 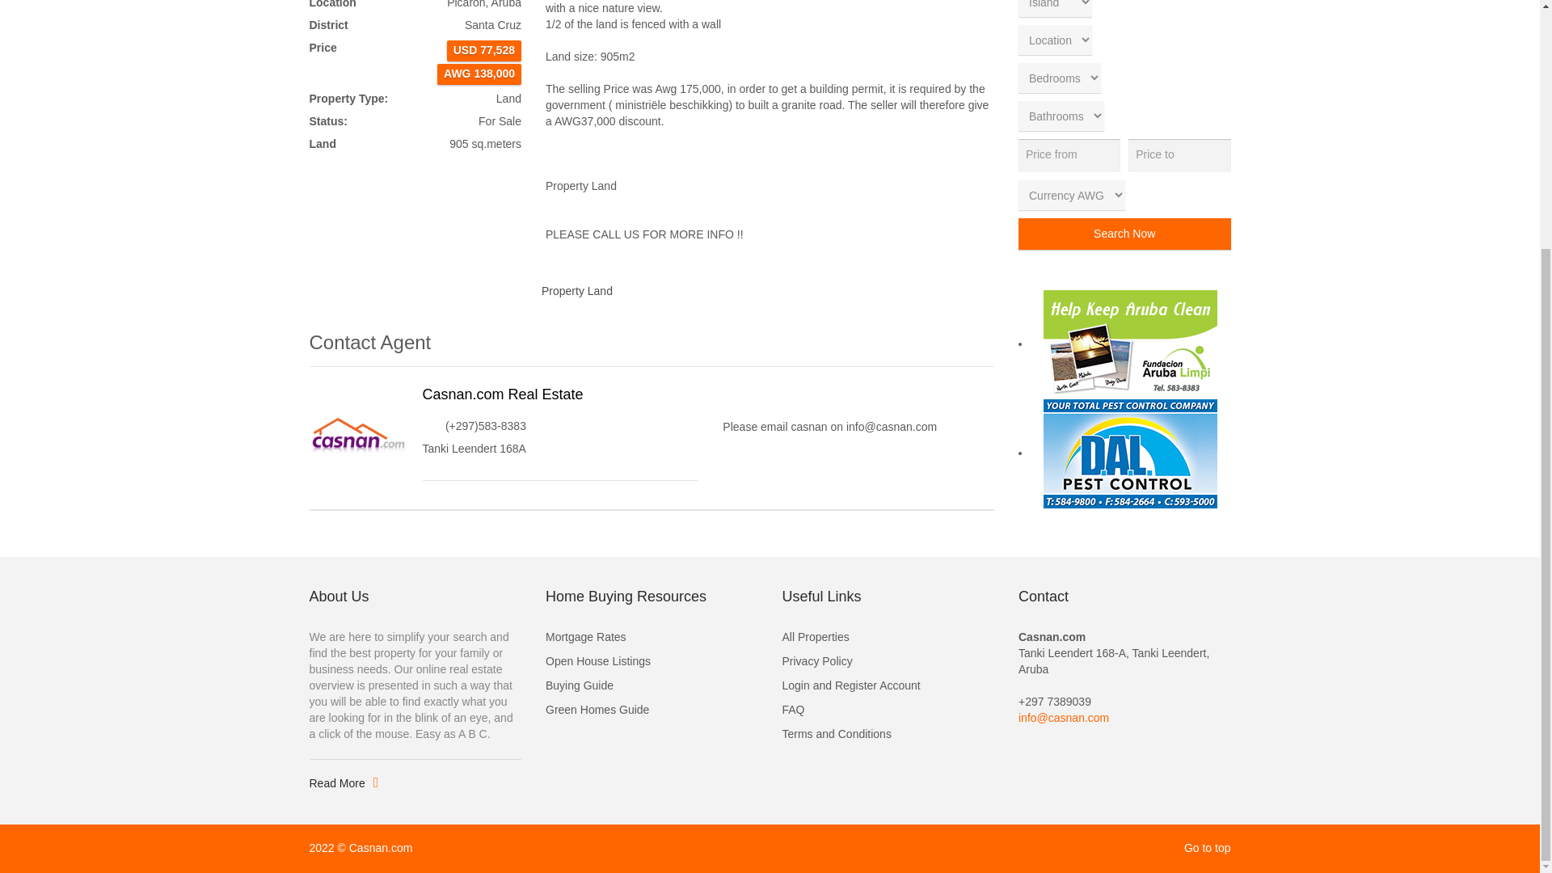 What do you see at coordinates (888, 637) in the screenshot?
I see `All Properties` at bounding box center [888, 637].